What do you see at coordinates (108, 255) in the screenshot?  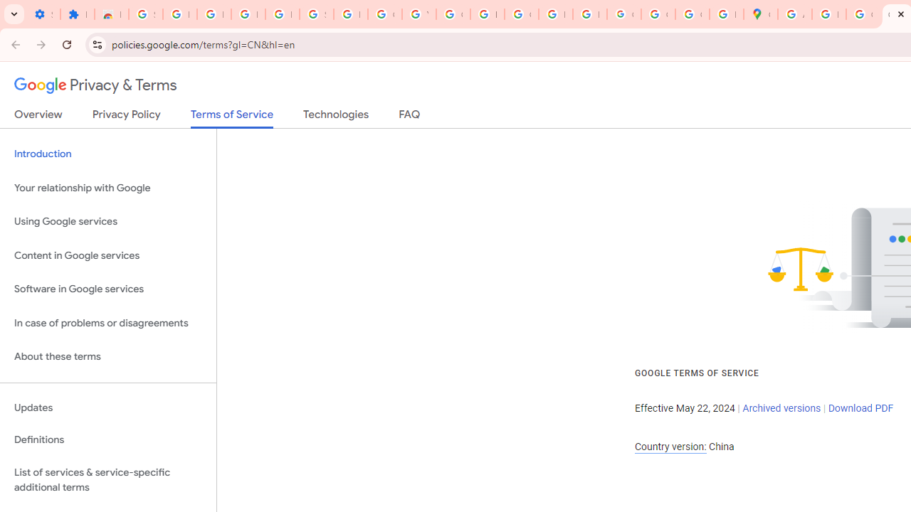 I see `Content in Google services` at bounding box center [108, 255].